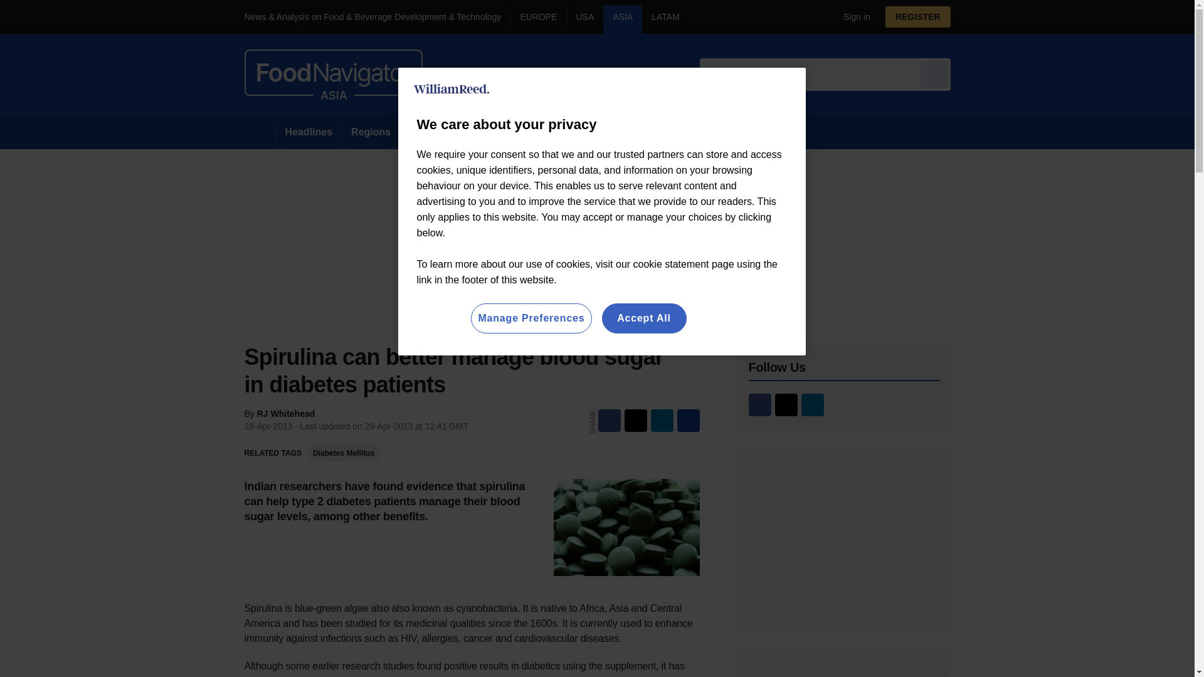 The width and height of the screenshot is (1204, 677). I want to click on Sign in, so click(852, 16).